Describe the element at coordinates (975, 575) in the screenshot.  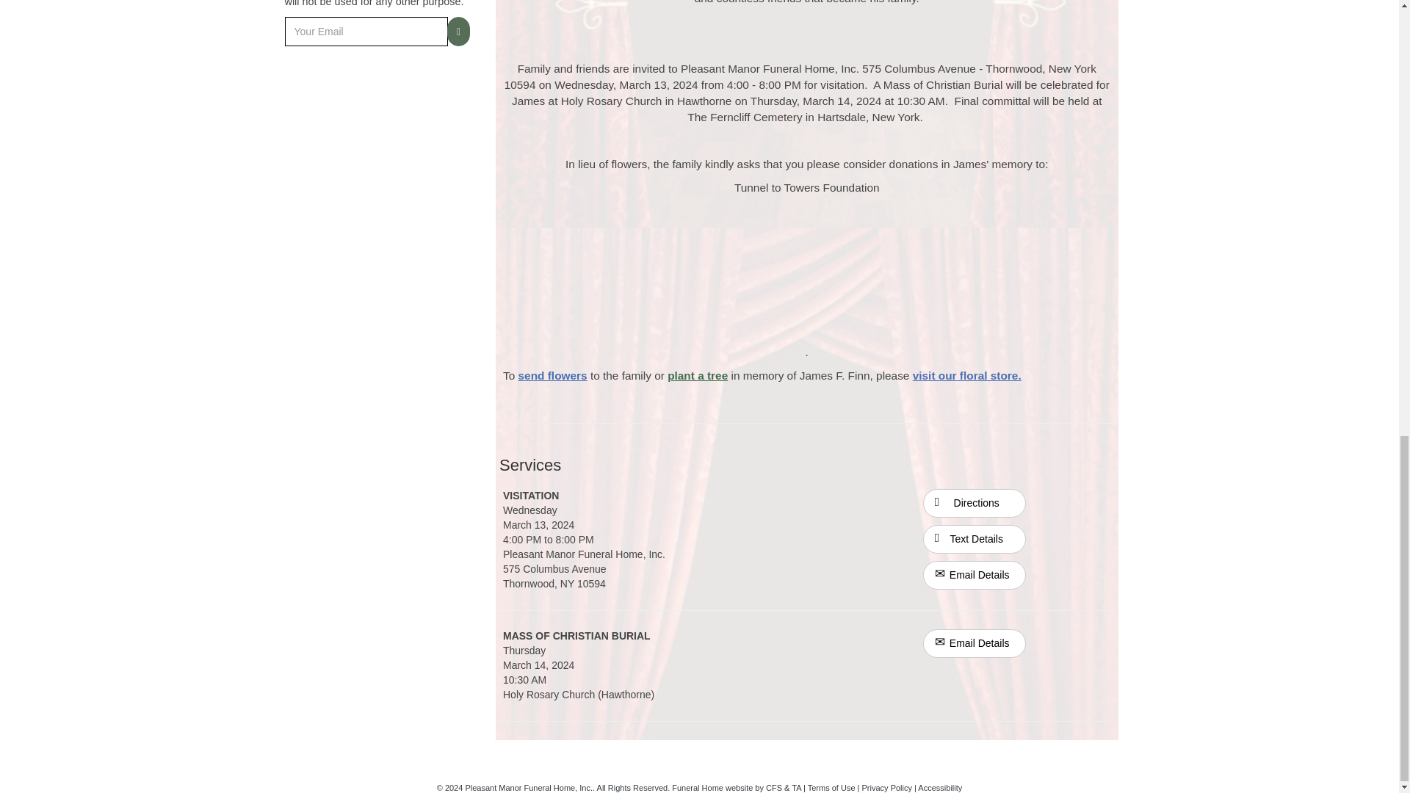
I see `Email Details` at that location.